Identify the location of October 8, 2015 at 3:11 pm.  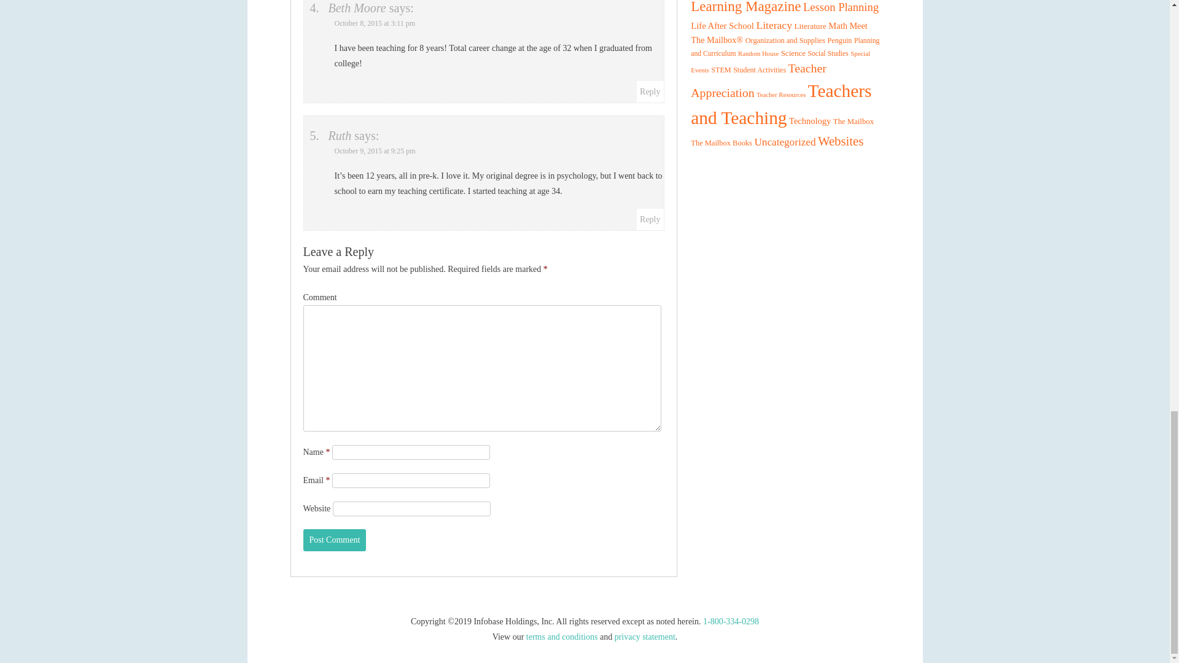
(374, 23).